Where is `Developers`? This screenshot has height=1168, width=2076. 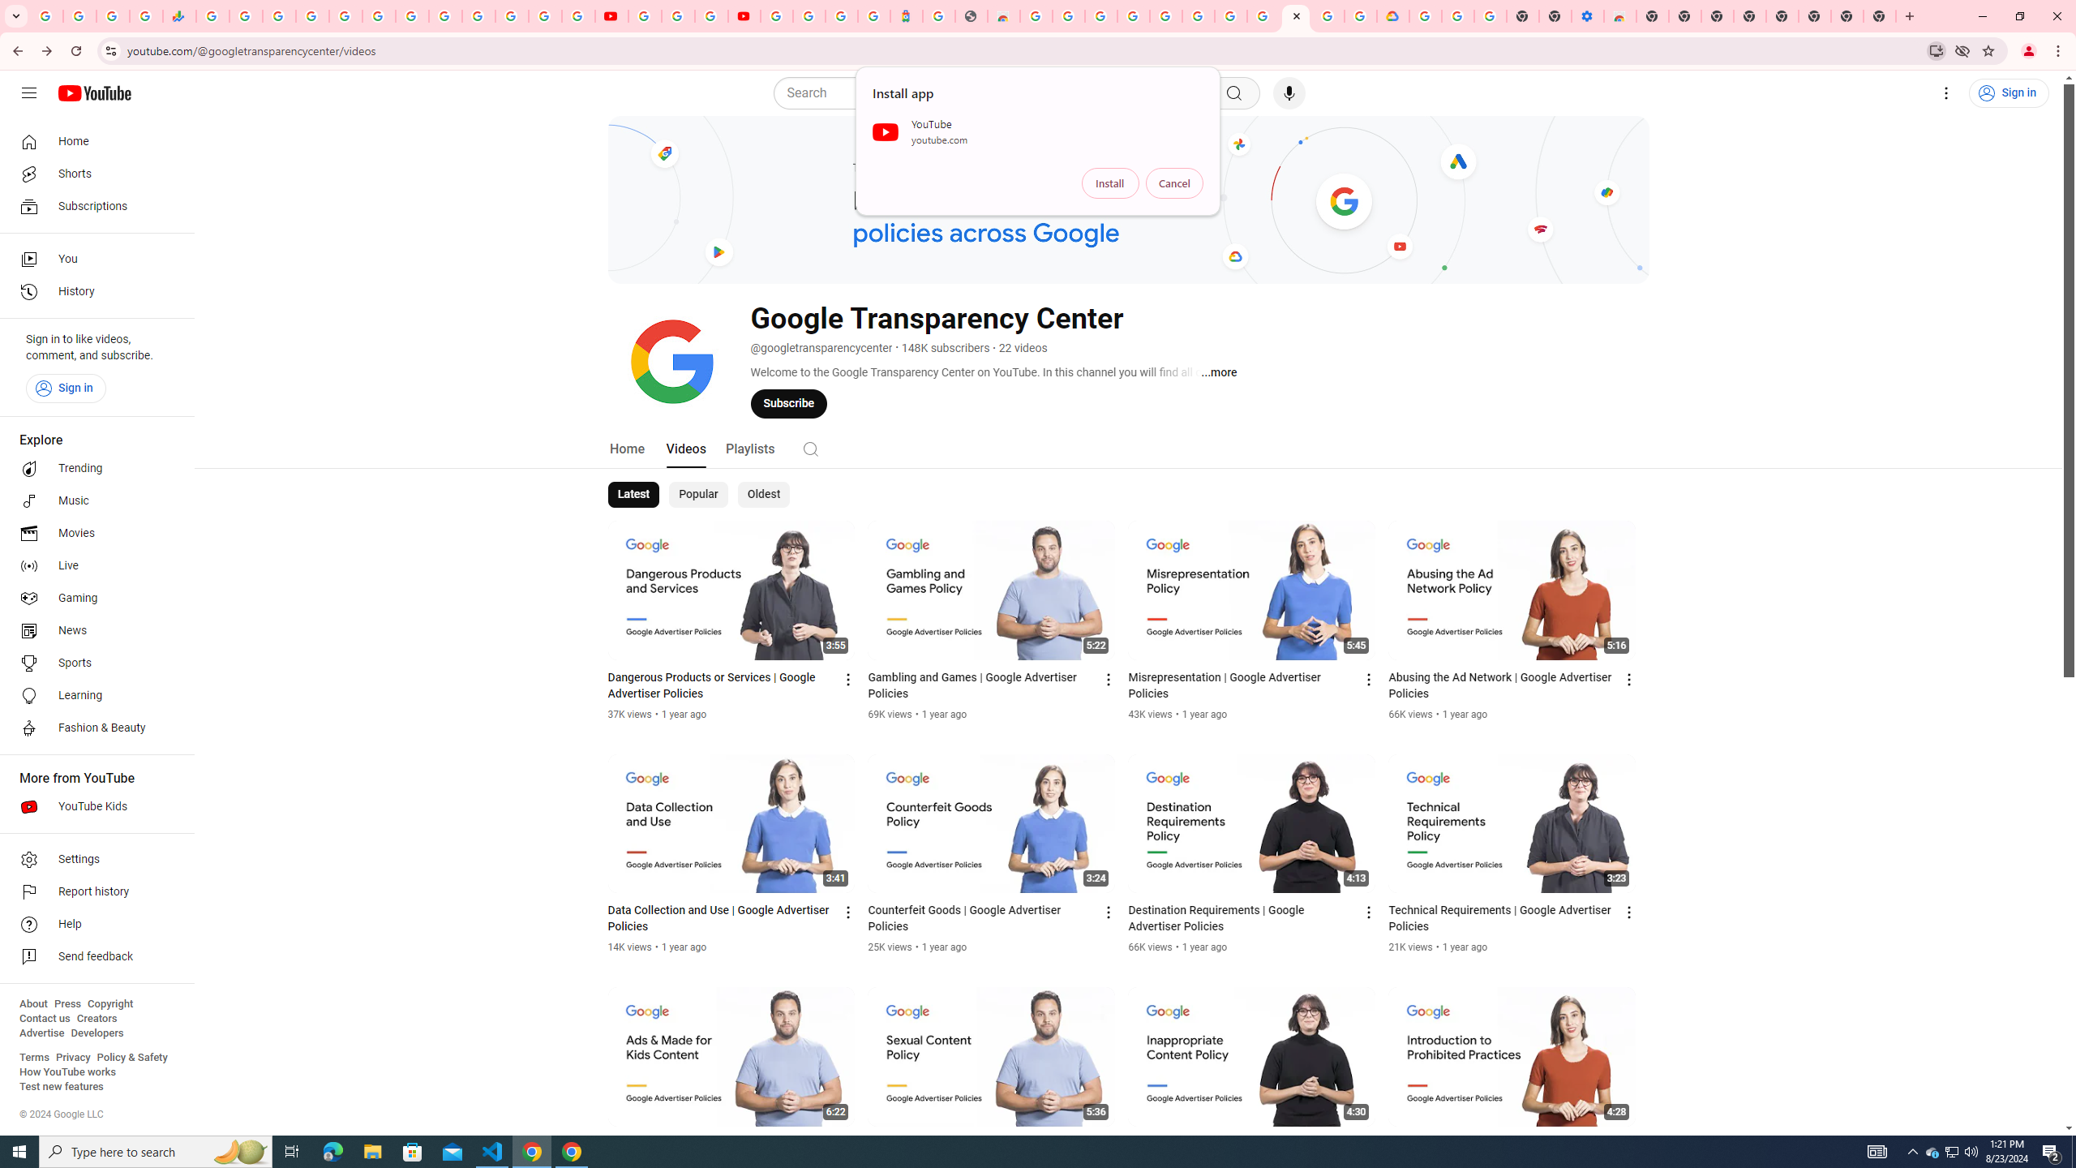 Developers is located at coordinates (97, 1033).